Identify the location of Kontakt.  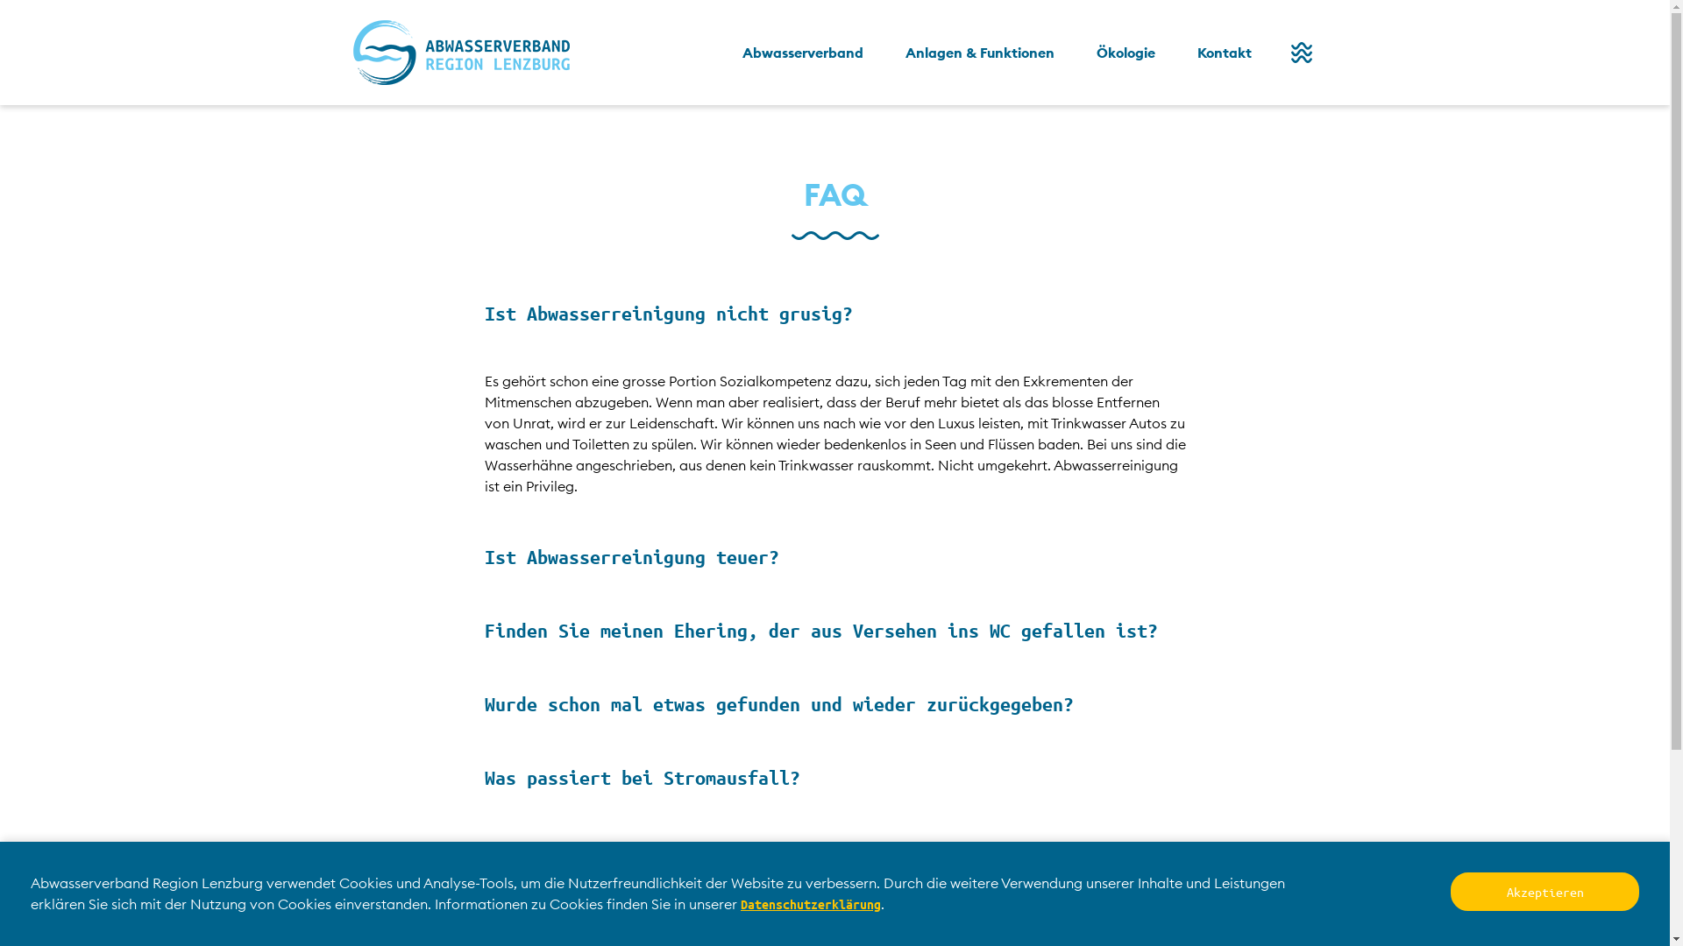
(1225, 53).